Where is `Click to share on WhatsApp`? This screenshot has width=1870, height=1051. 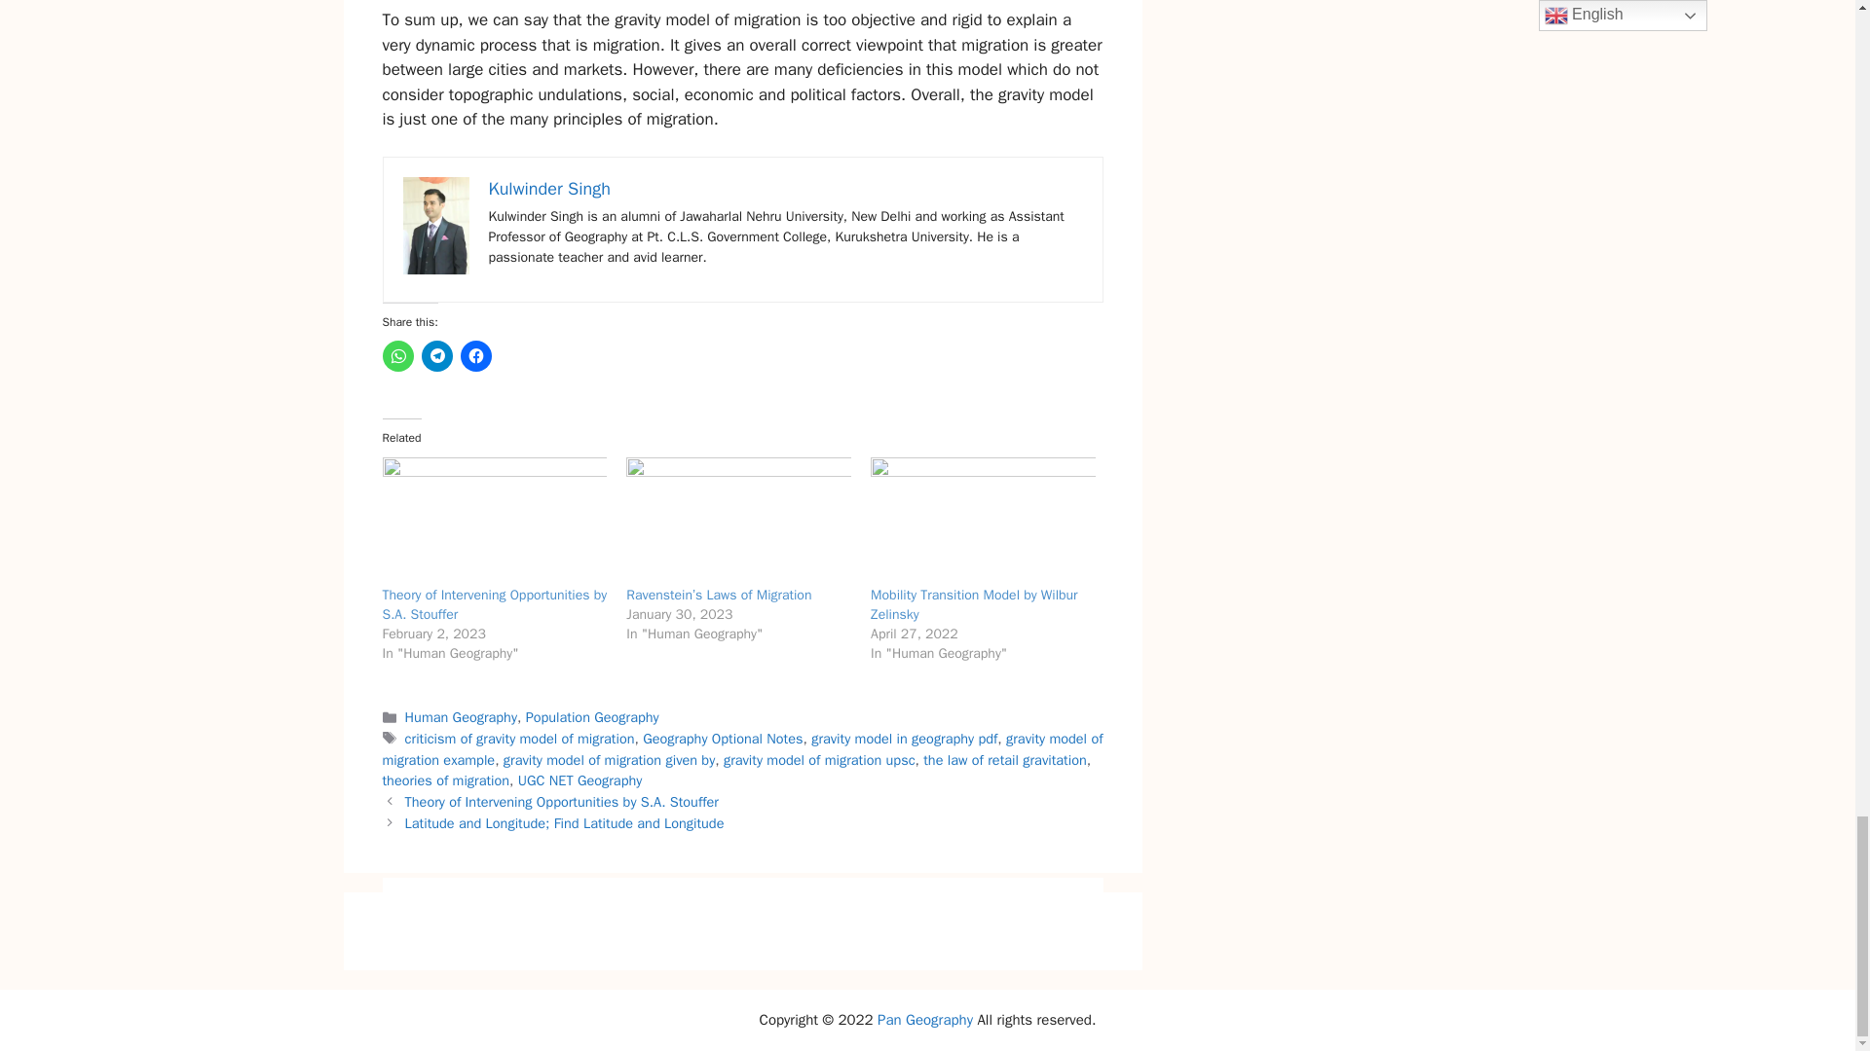 Click to share on WhatsApp is located at coordinates (397, 356).